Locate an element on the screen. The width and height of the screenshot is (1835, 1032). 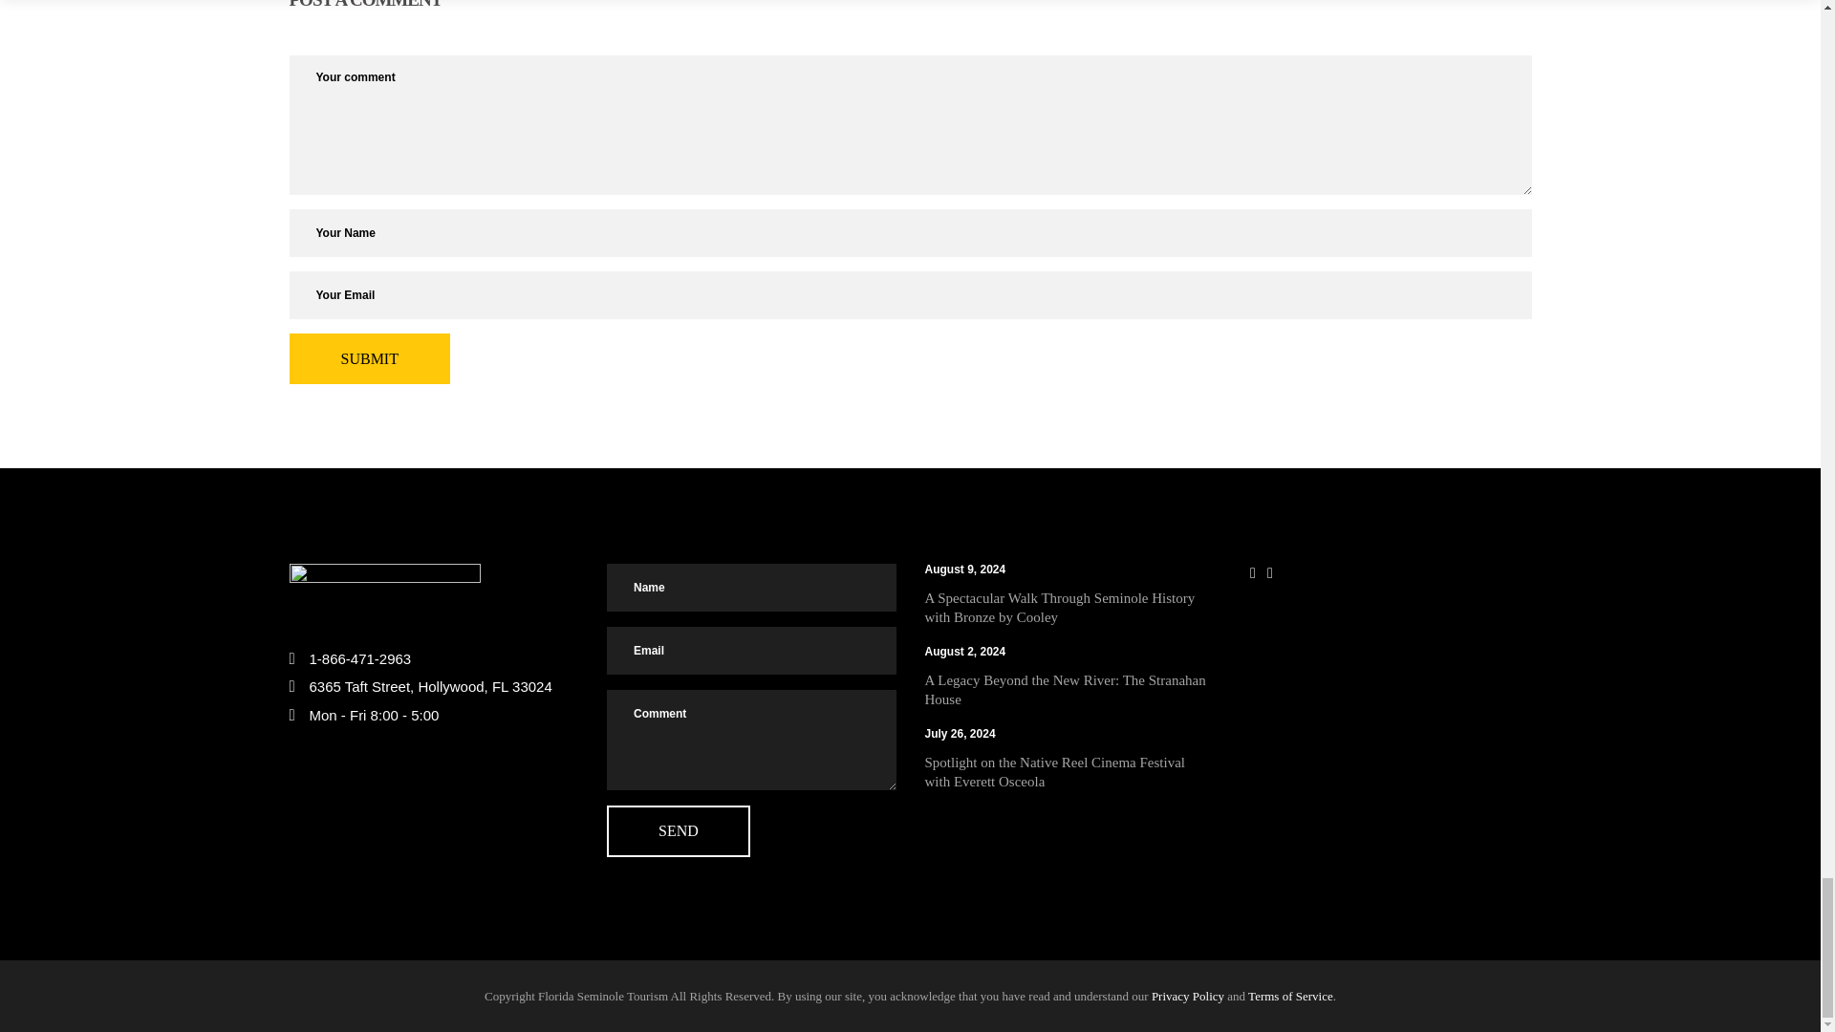
A Legacy Beyond the New River: The Stranahan House is located at coordinates (1065, 690).